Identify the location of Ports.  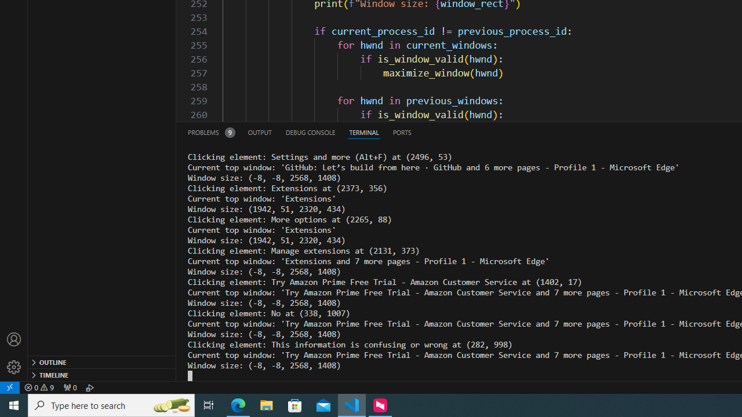
(402, 132).